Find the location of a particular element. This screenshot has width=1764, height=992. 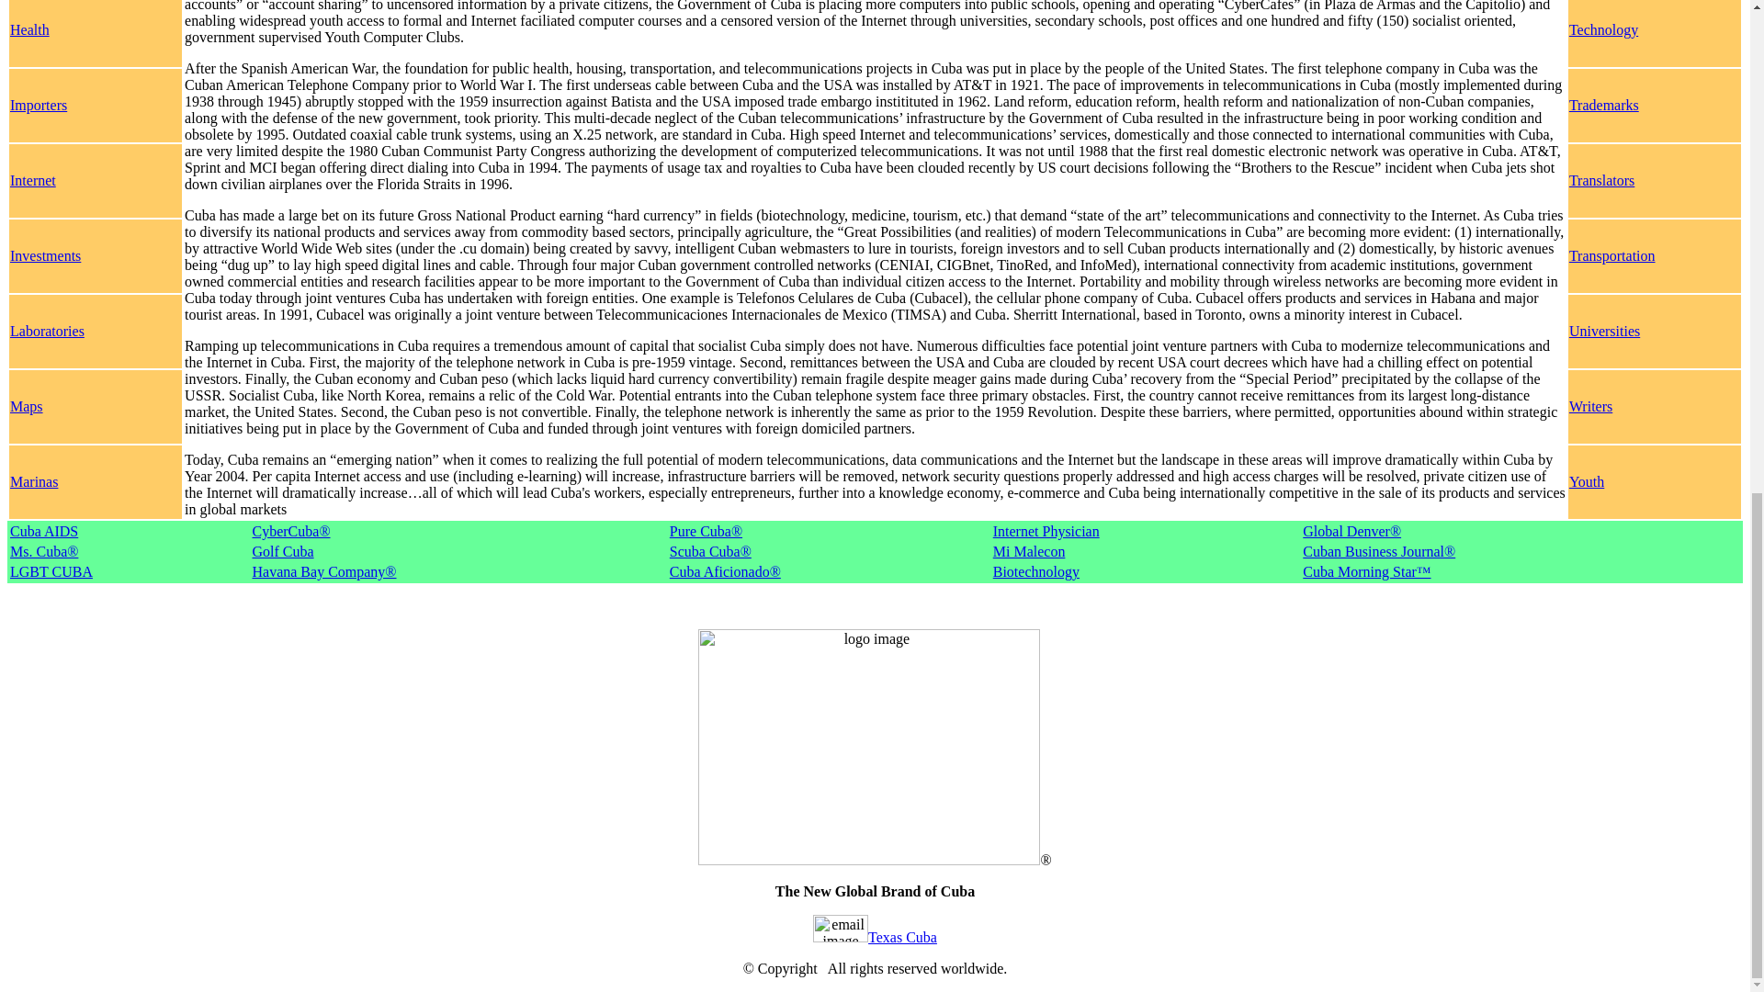

Technology is located at coordinates (1604, 29).